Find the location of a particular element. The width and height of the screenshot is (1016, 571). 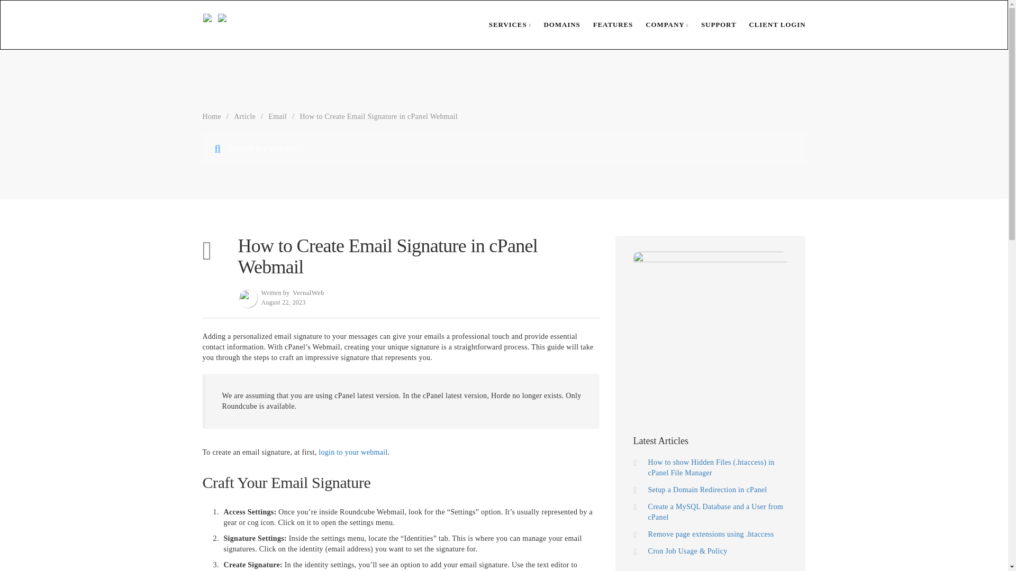

login to your webmail is located at coordinates (352, 452).